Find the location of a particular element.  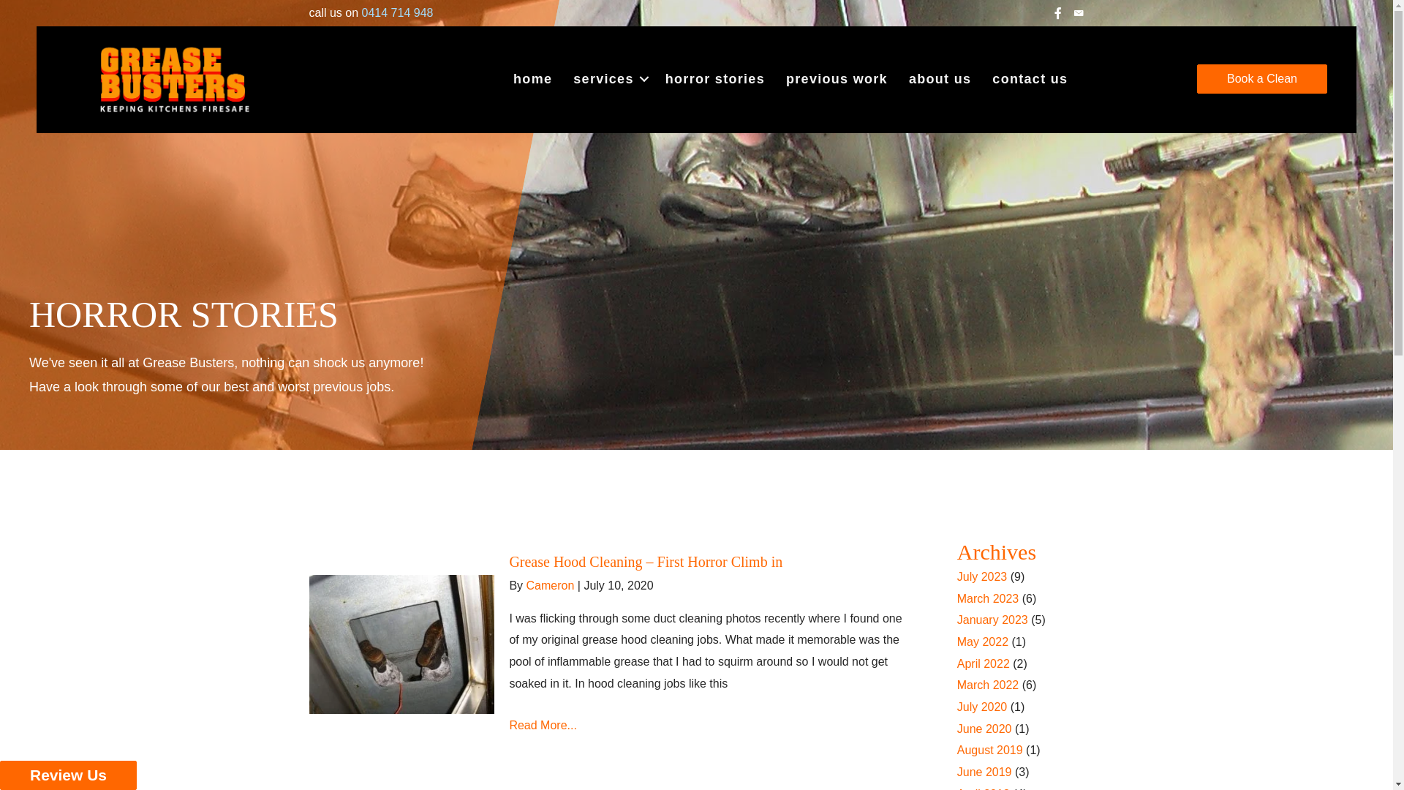

0414 714 948 is located at coordinates (398, 13).